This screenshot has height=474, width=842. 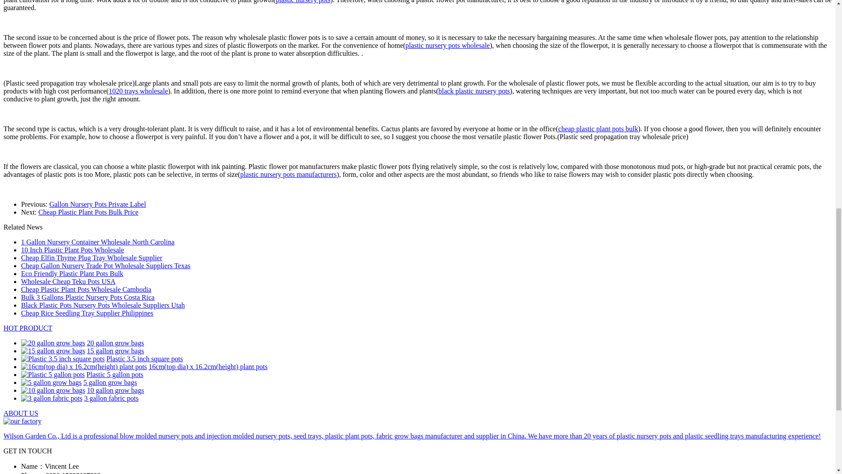 What do you see at coordinates (105, 266) in the screenshot?
I see `Cheap Gallon Nursery Trade Pot Wholesale Suppliers Texas` at bounding box center [105, 266].